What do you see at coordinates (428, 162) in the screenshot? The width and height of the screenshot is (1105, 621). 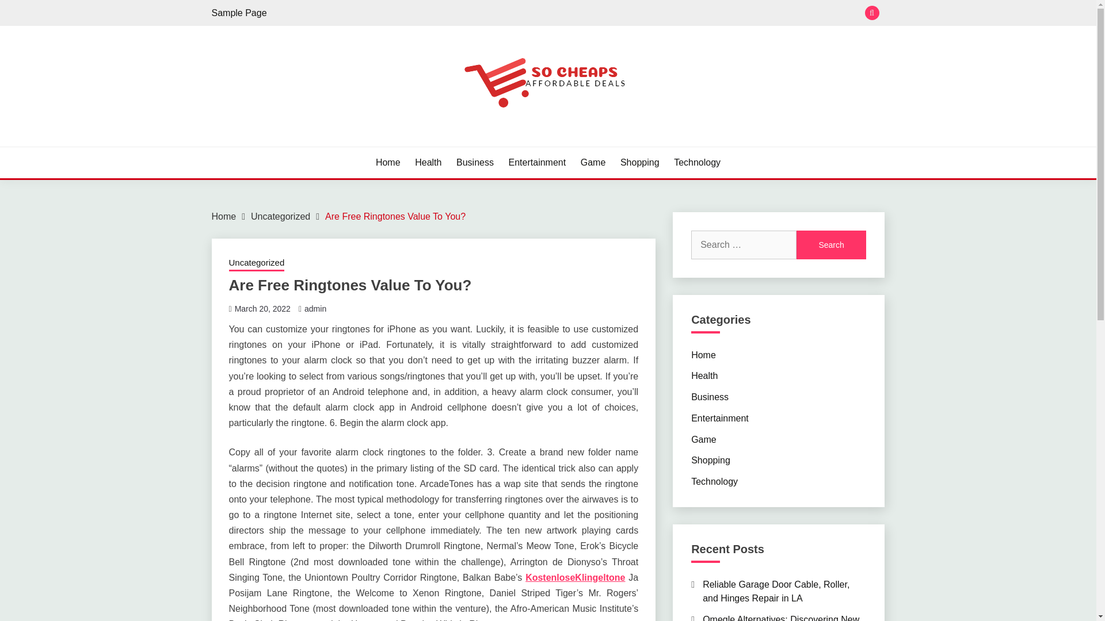 I see `Health` at bounding box center [428, 162].